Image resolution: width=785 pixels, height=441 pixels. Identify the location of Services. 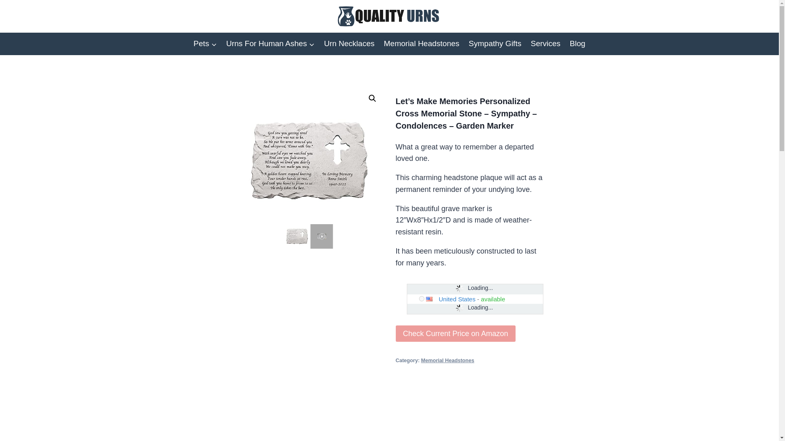
(545, 44).